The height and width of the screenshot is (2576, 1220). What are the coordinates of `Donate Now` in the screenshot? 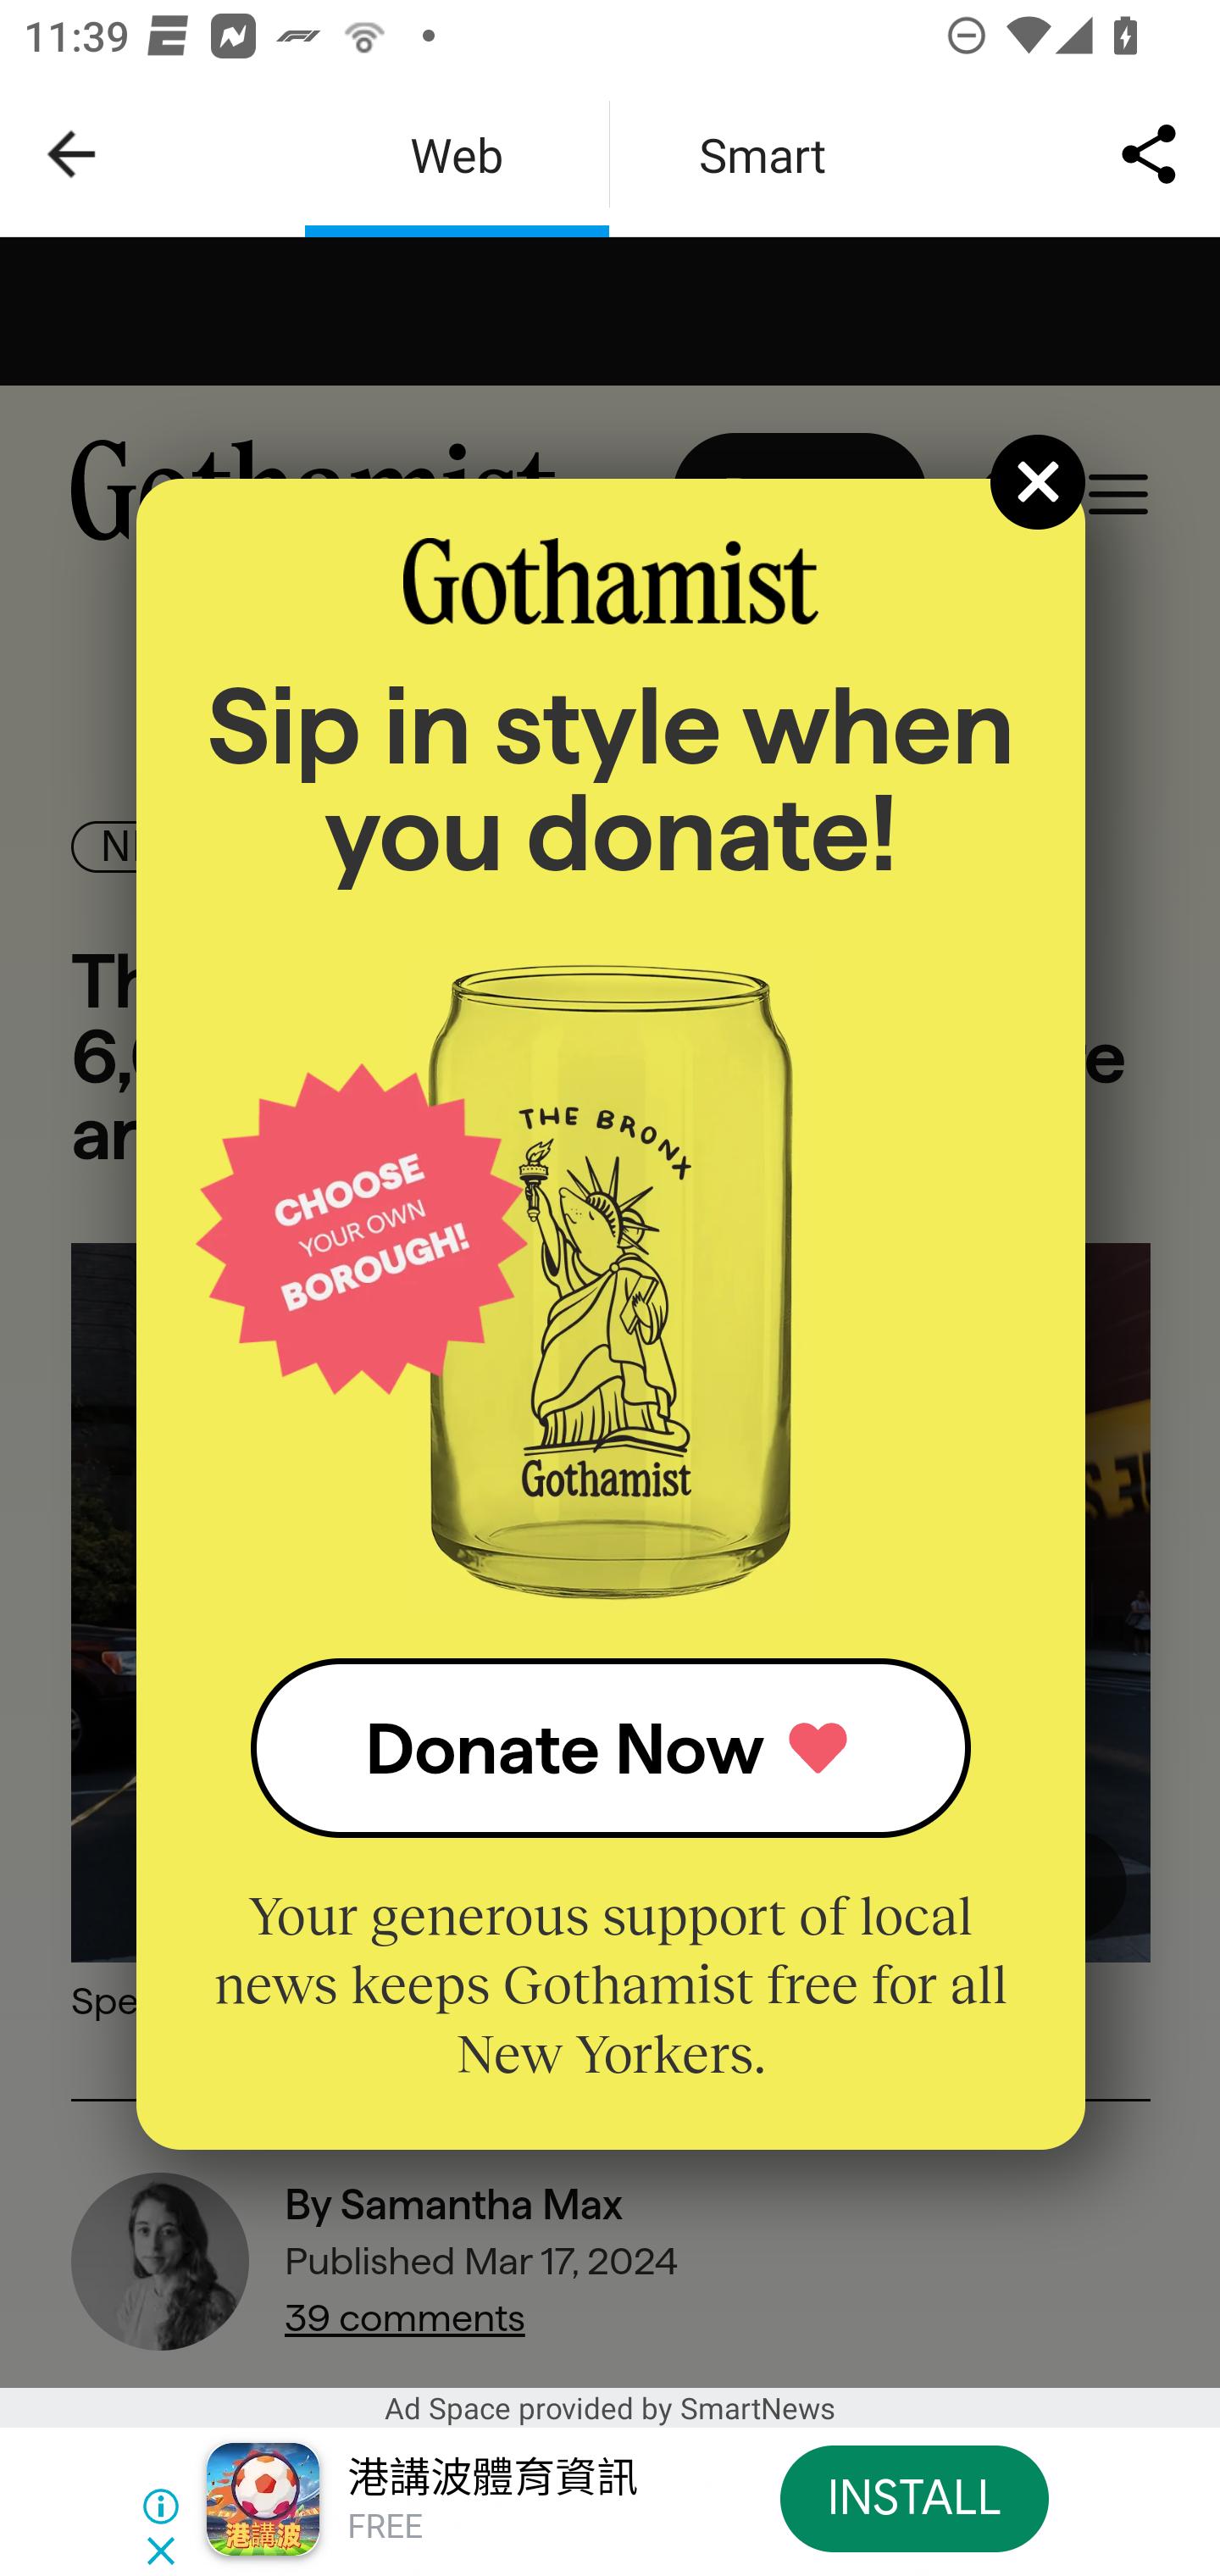 It's located at (610, 1747).